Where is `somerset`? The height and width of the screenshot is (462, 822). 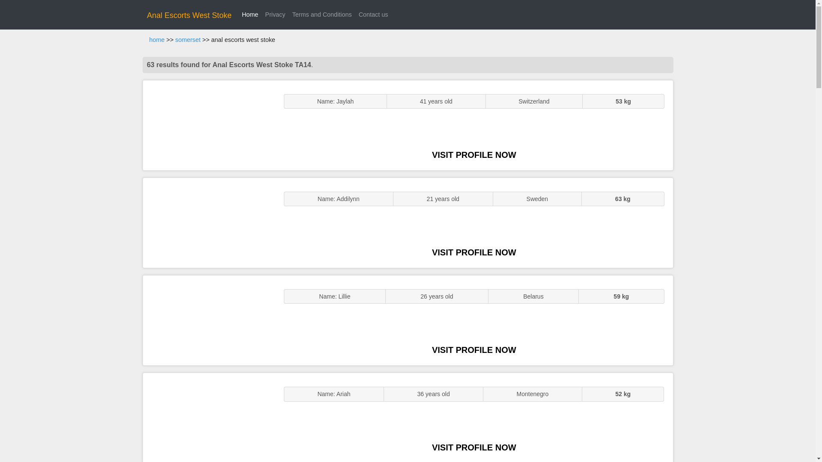
somerset is located at coordinates (188, 40).